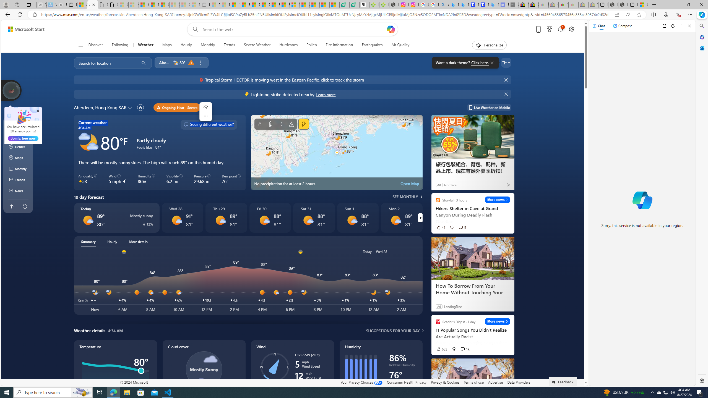 Image resolution: width=708 pixels, height=398 pixels. What do you see at coordinates (506, 62) in the screenshot?
I see `Weather settings` at bounding box center [506, 62].